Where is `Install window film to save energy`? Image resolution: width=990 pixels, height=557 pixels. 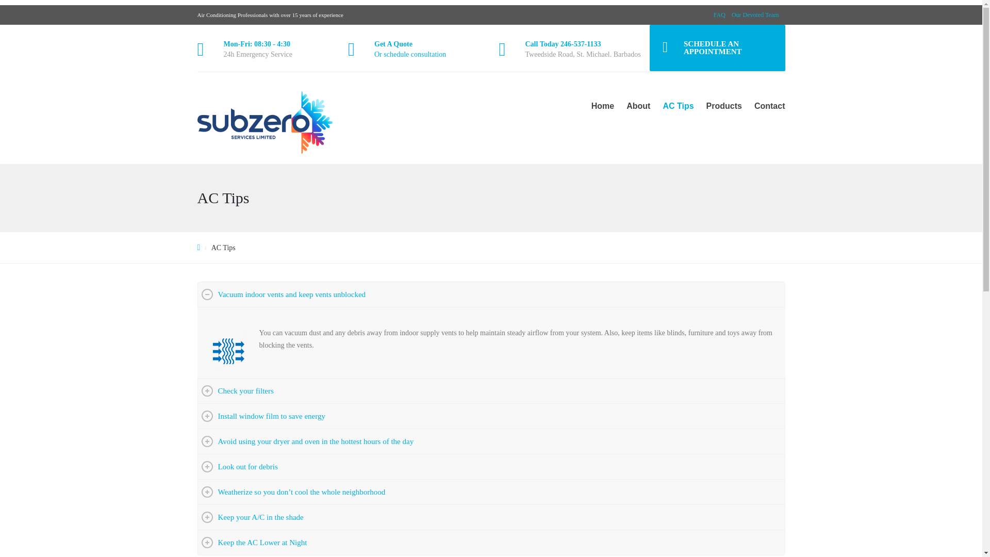
Install window film to save energy is located at coordinates (491, 416).